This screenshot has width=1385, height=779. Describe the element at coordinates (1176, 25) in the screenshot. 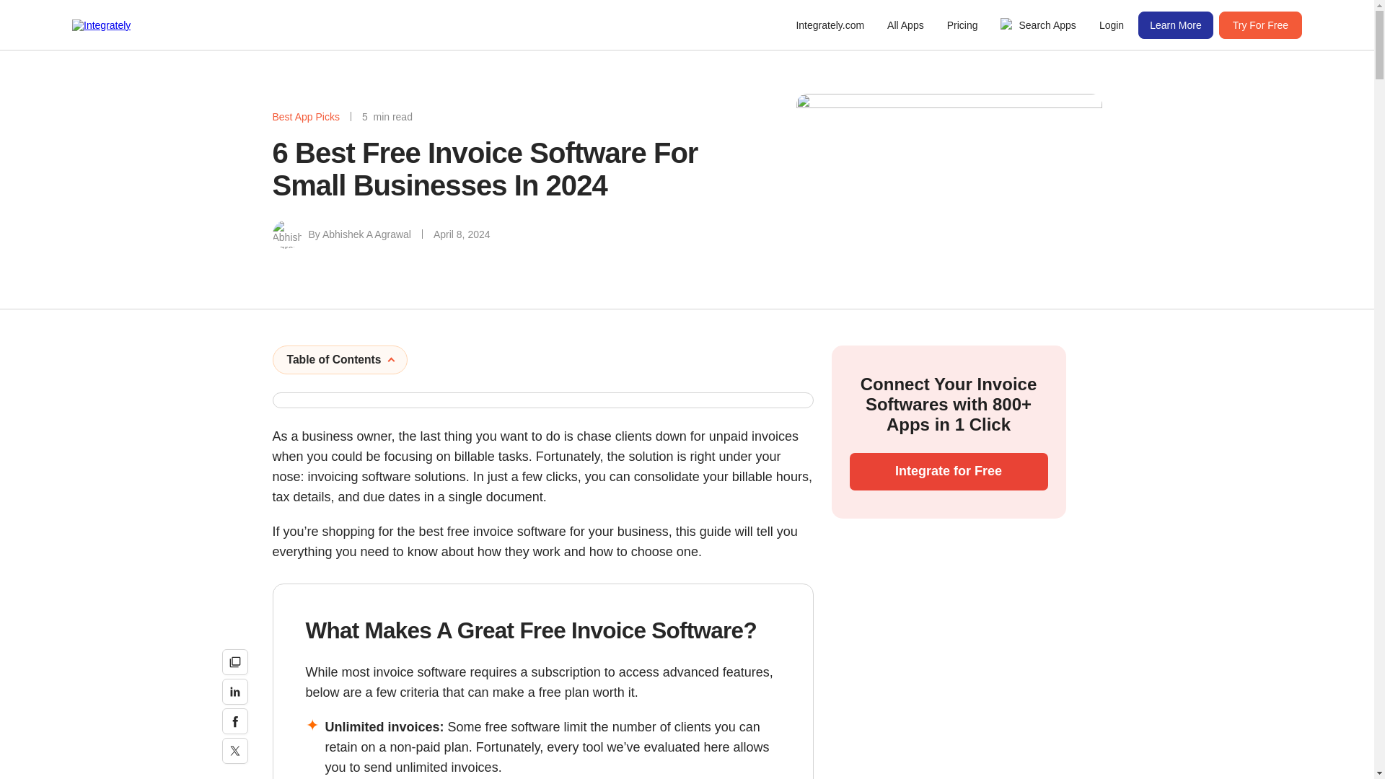

I see `Learn More` at that location.